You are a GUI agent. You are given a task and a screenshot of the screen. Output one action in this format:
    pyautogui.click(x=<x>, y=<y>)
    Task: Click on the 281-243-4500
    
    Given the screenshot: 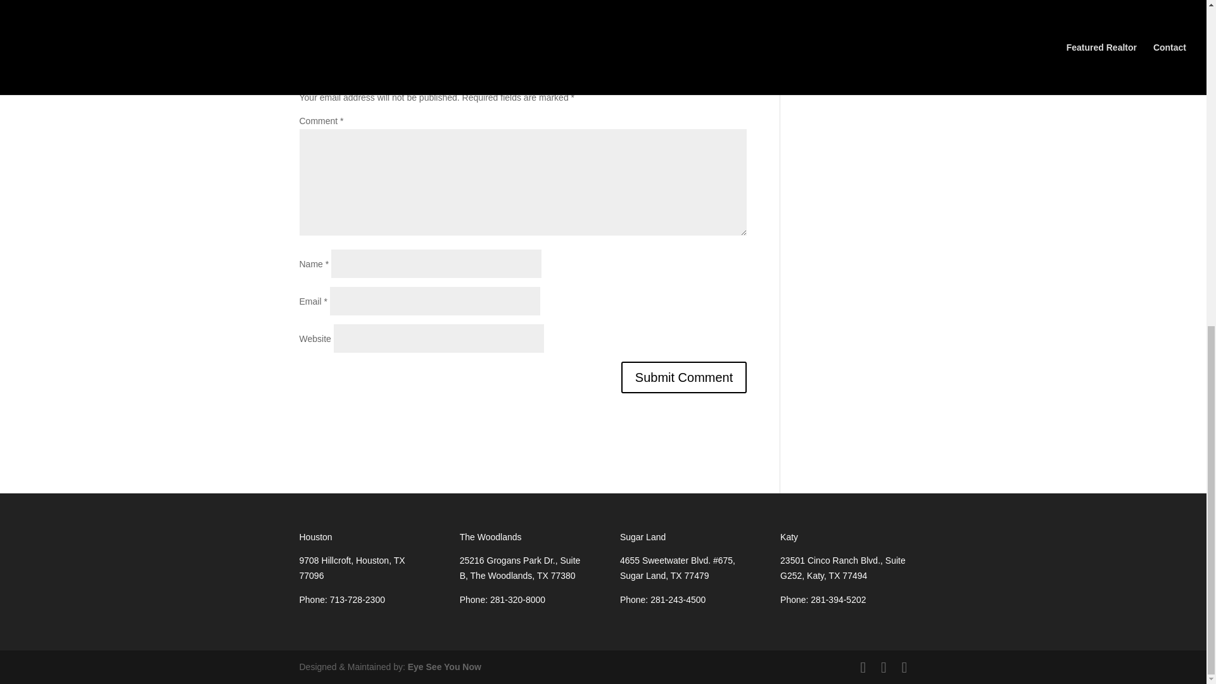 What is the action you would take?
    pyautogui.click(x=678, y=599)
    